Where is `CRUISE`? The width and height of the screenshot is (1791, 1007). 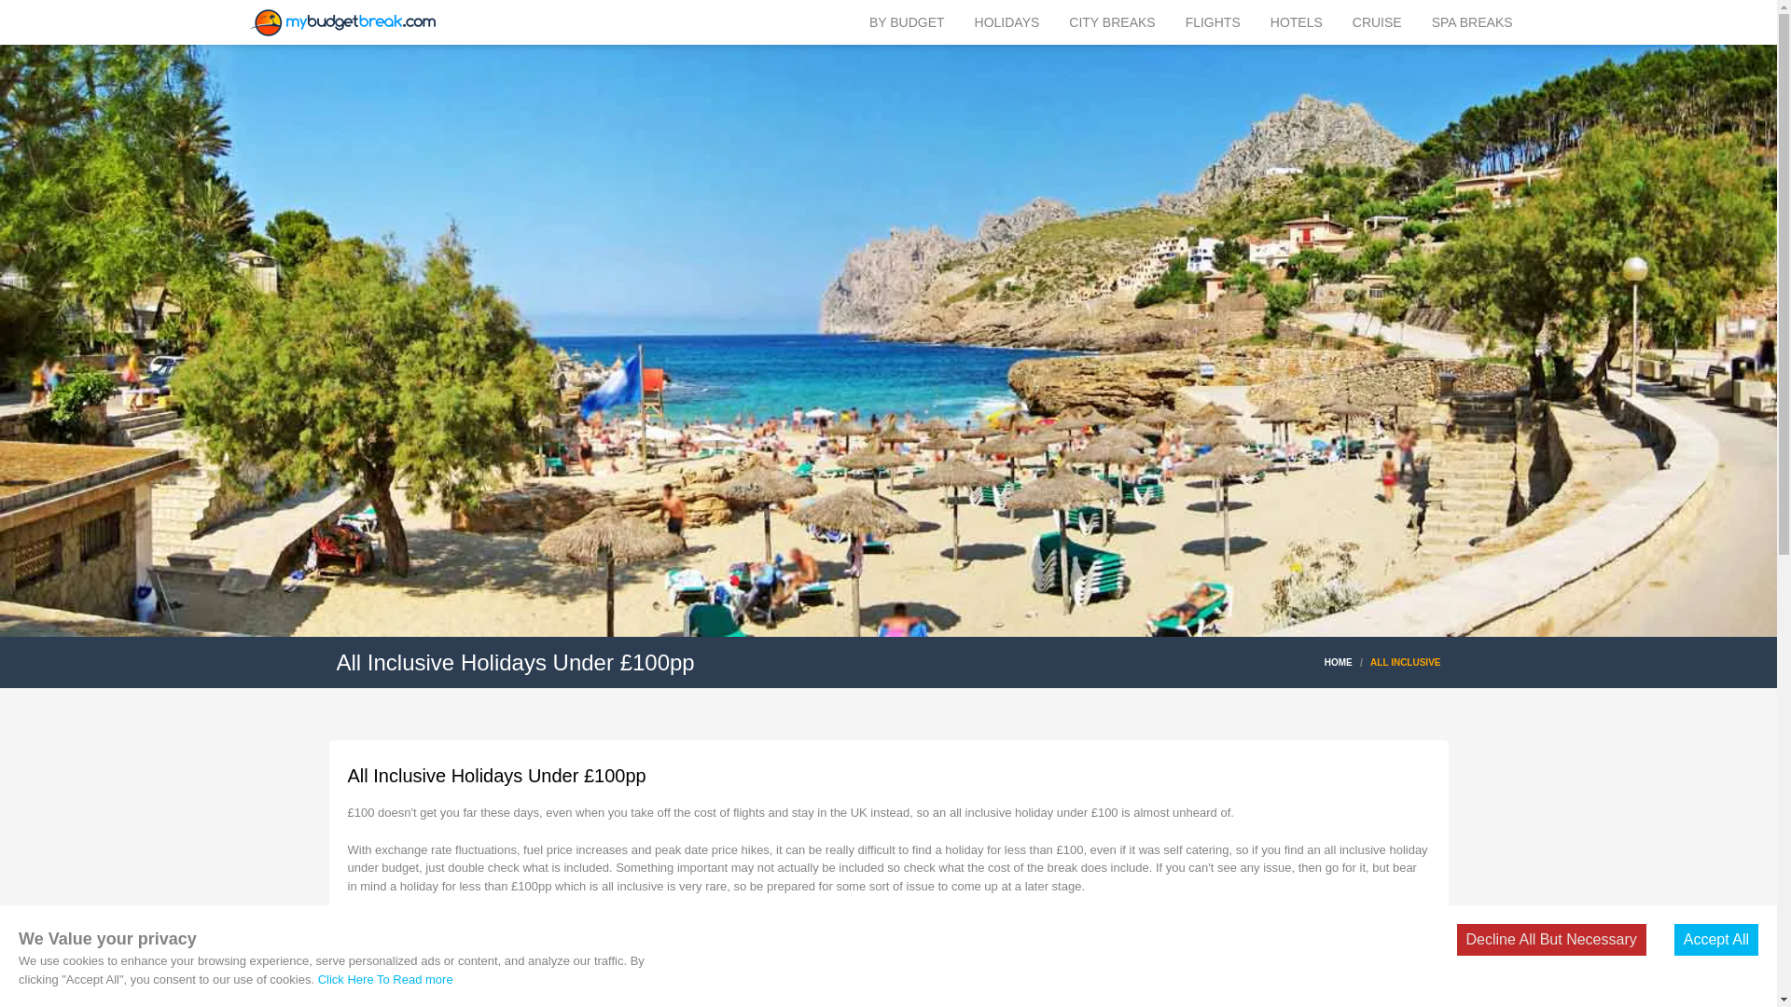
CRUISE is located at coordinates (1377, 22).